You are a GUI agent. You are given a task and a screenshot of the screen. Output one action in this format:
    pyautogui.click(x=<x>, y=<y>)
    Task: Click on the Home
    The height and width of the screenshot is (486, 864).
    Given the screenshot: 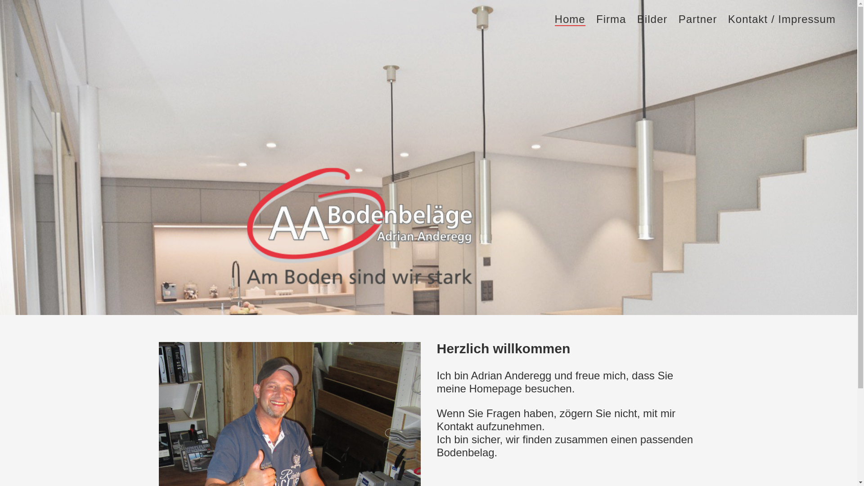 What is the action you would take?
    pyautogui.click(x=570, y=20)
    